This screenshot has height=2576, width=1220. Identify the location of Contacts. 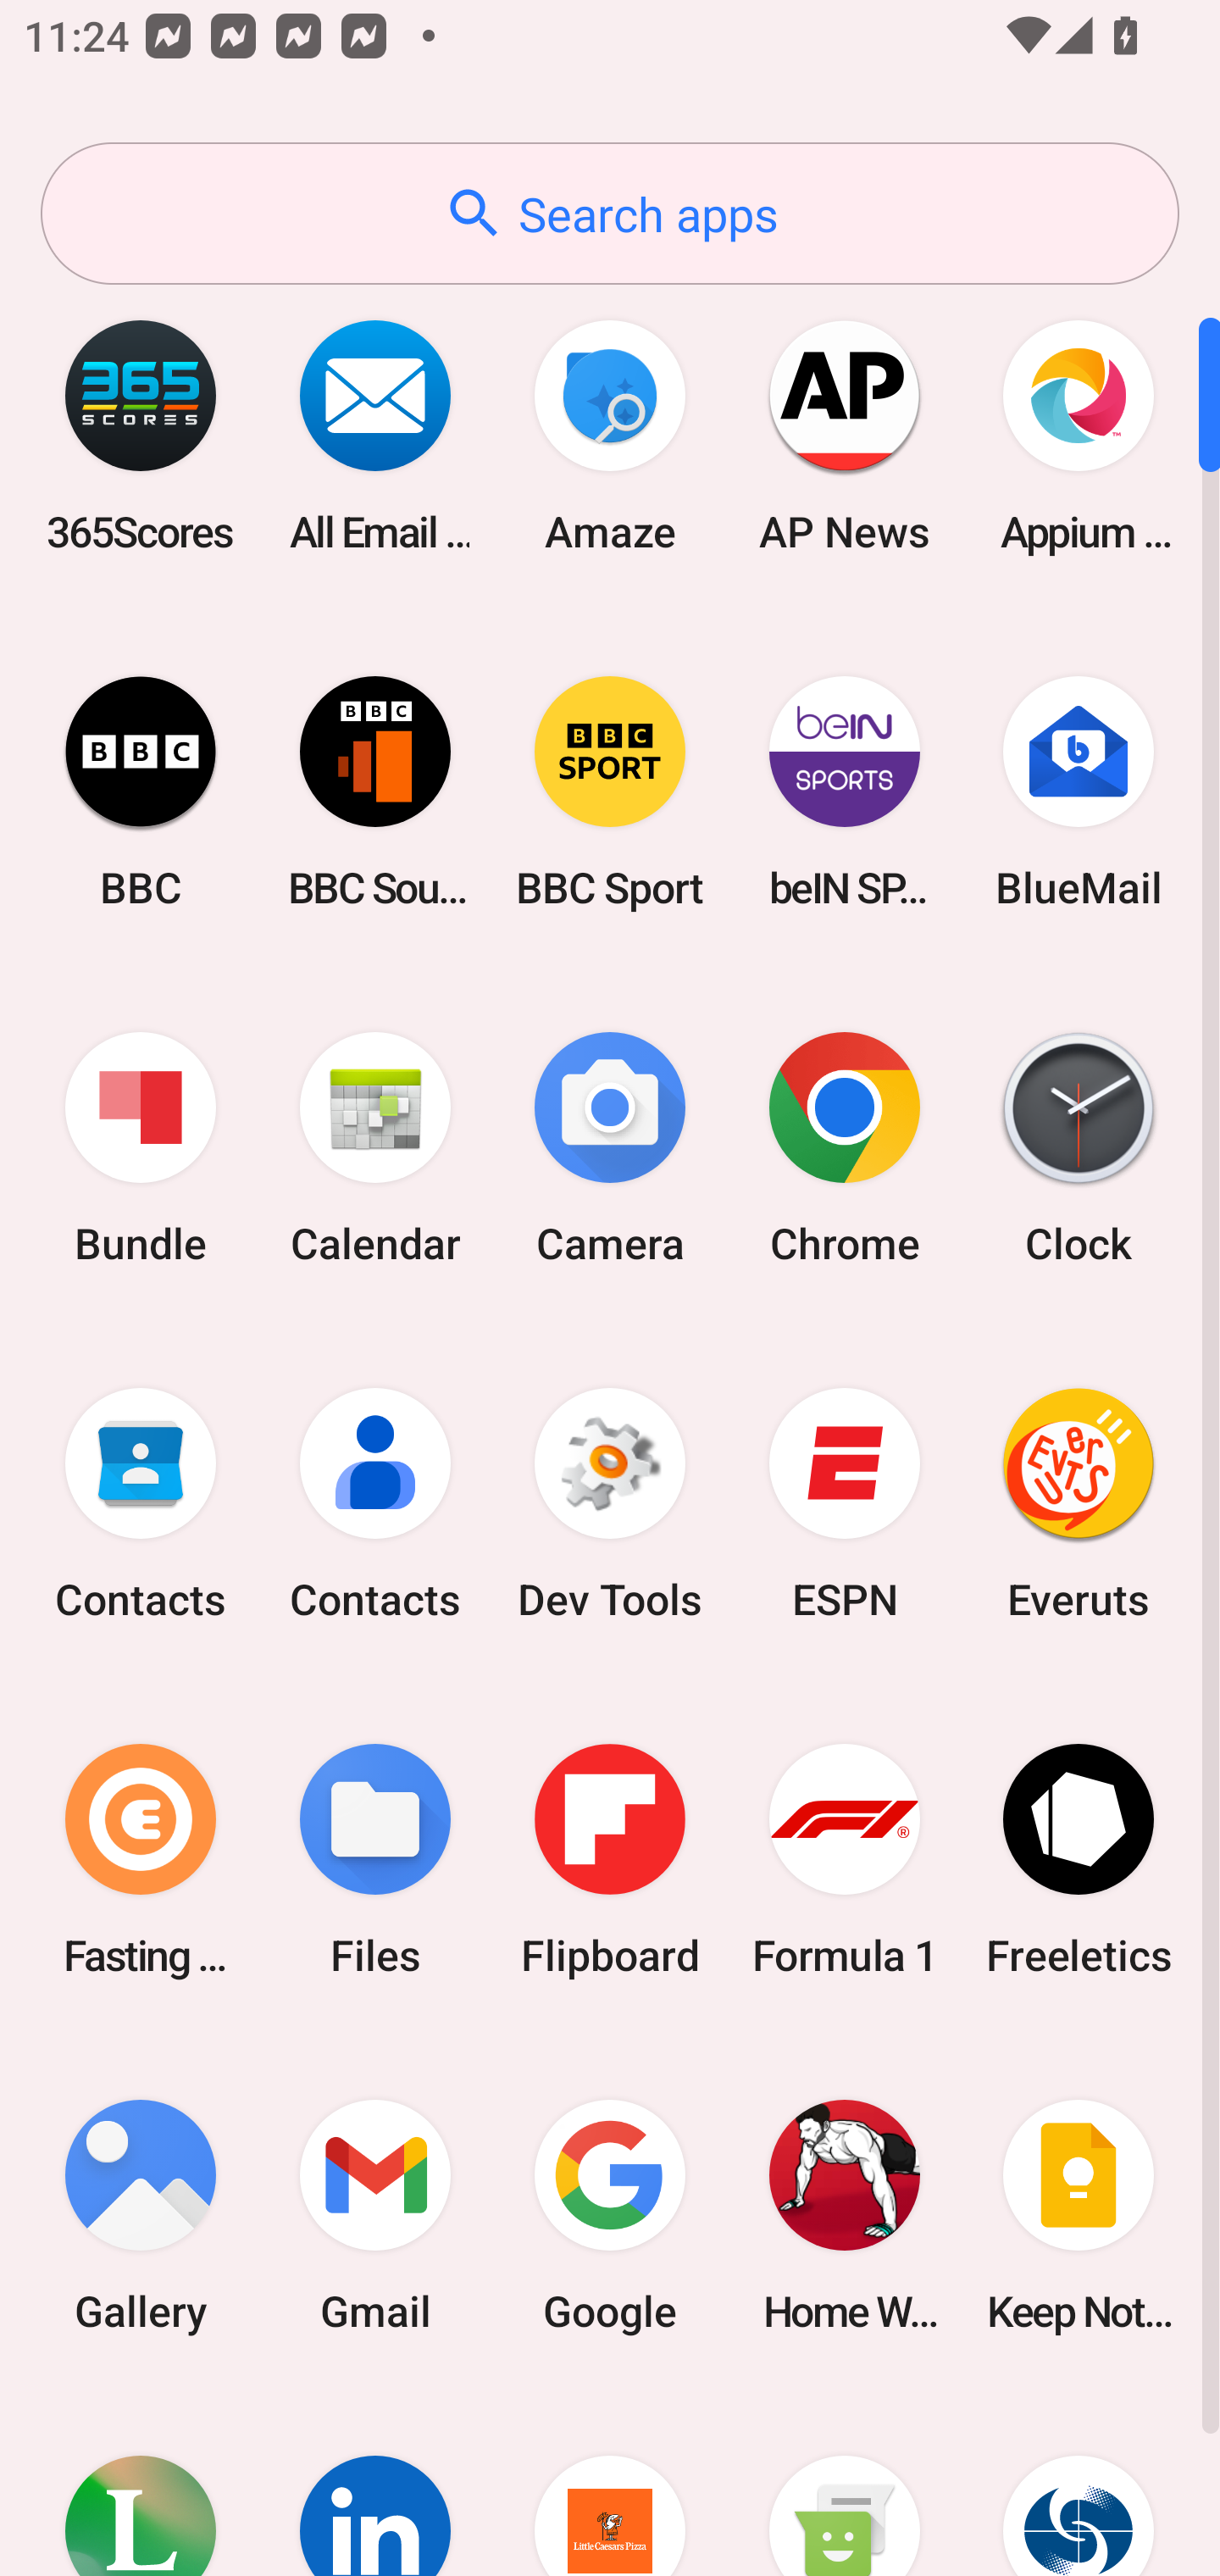
(375, 1504).